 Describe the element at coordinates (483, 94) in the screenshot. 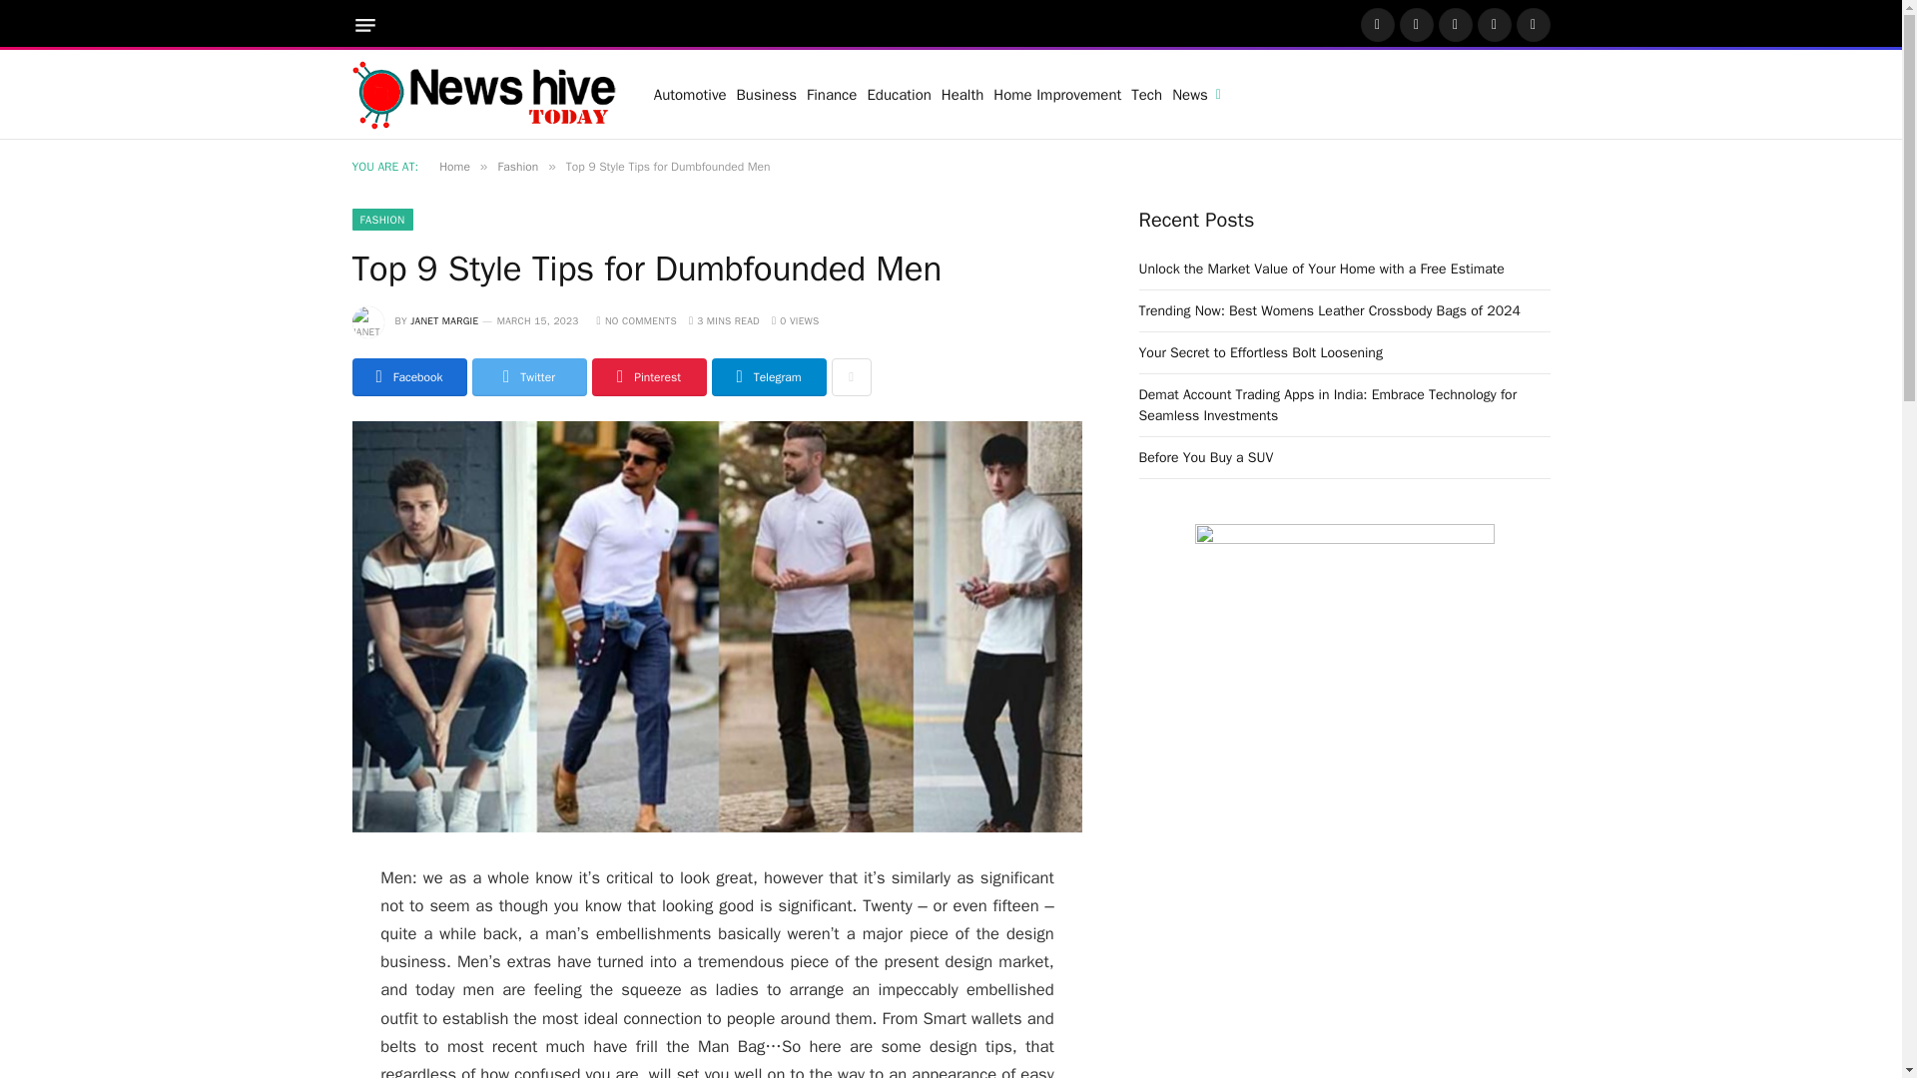

I see `News Hive Today` at that location.